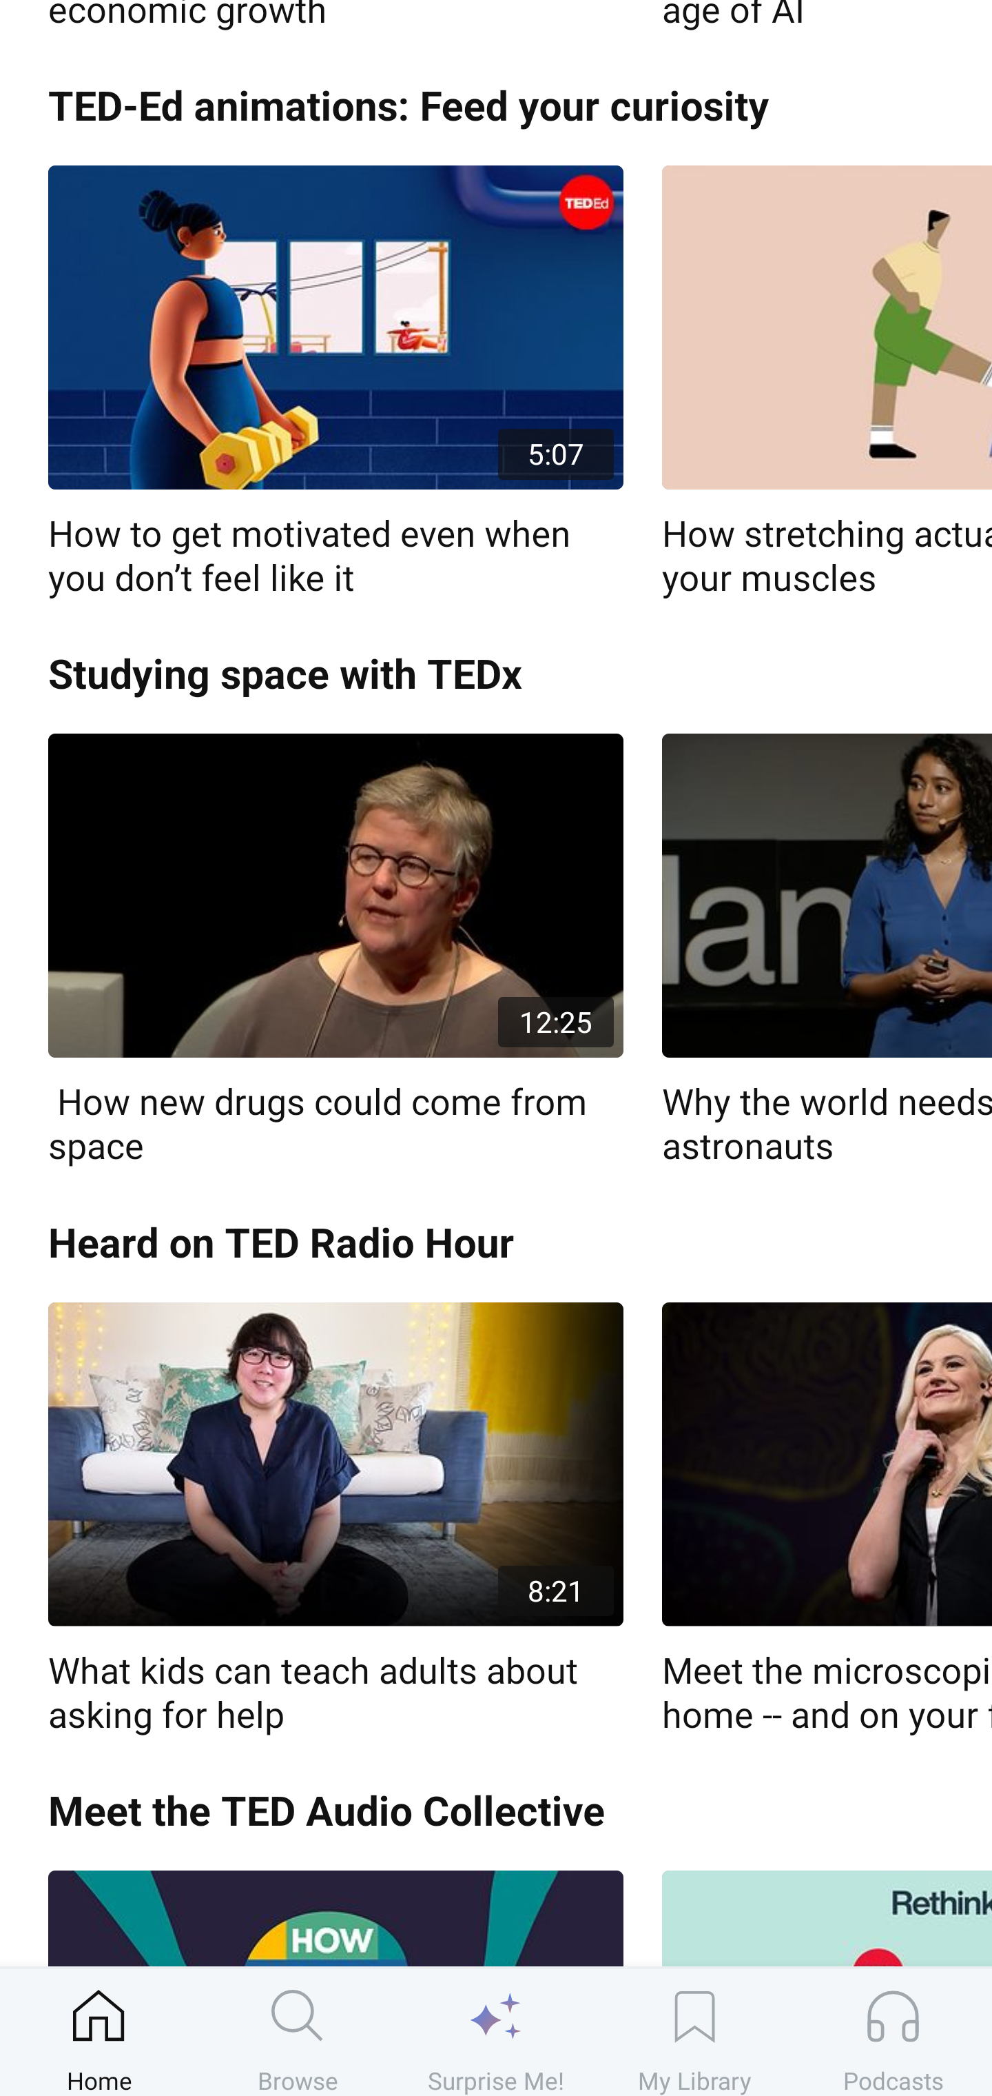 The image size is (992, 2096). Describe the element at coordinates (893, 2032) in the screenshot. I see `Podcasts` at that location.